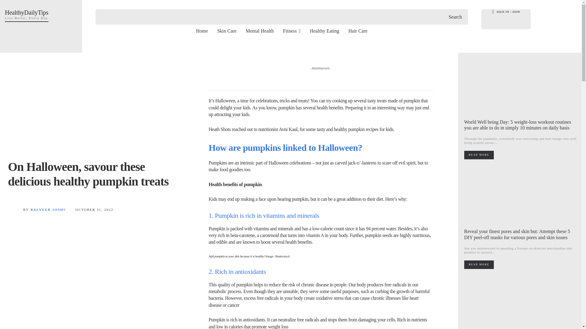  I want to click on READ MORE, so click(479, 155).